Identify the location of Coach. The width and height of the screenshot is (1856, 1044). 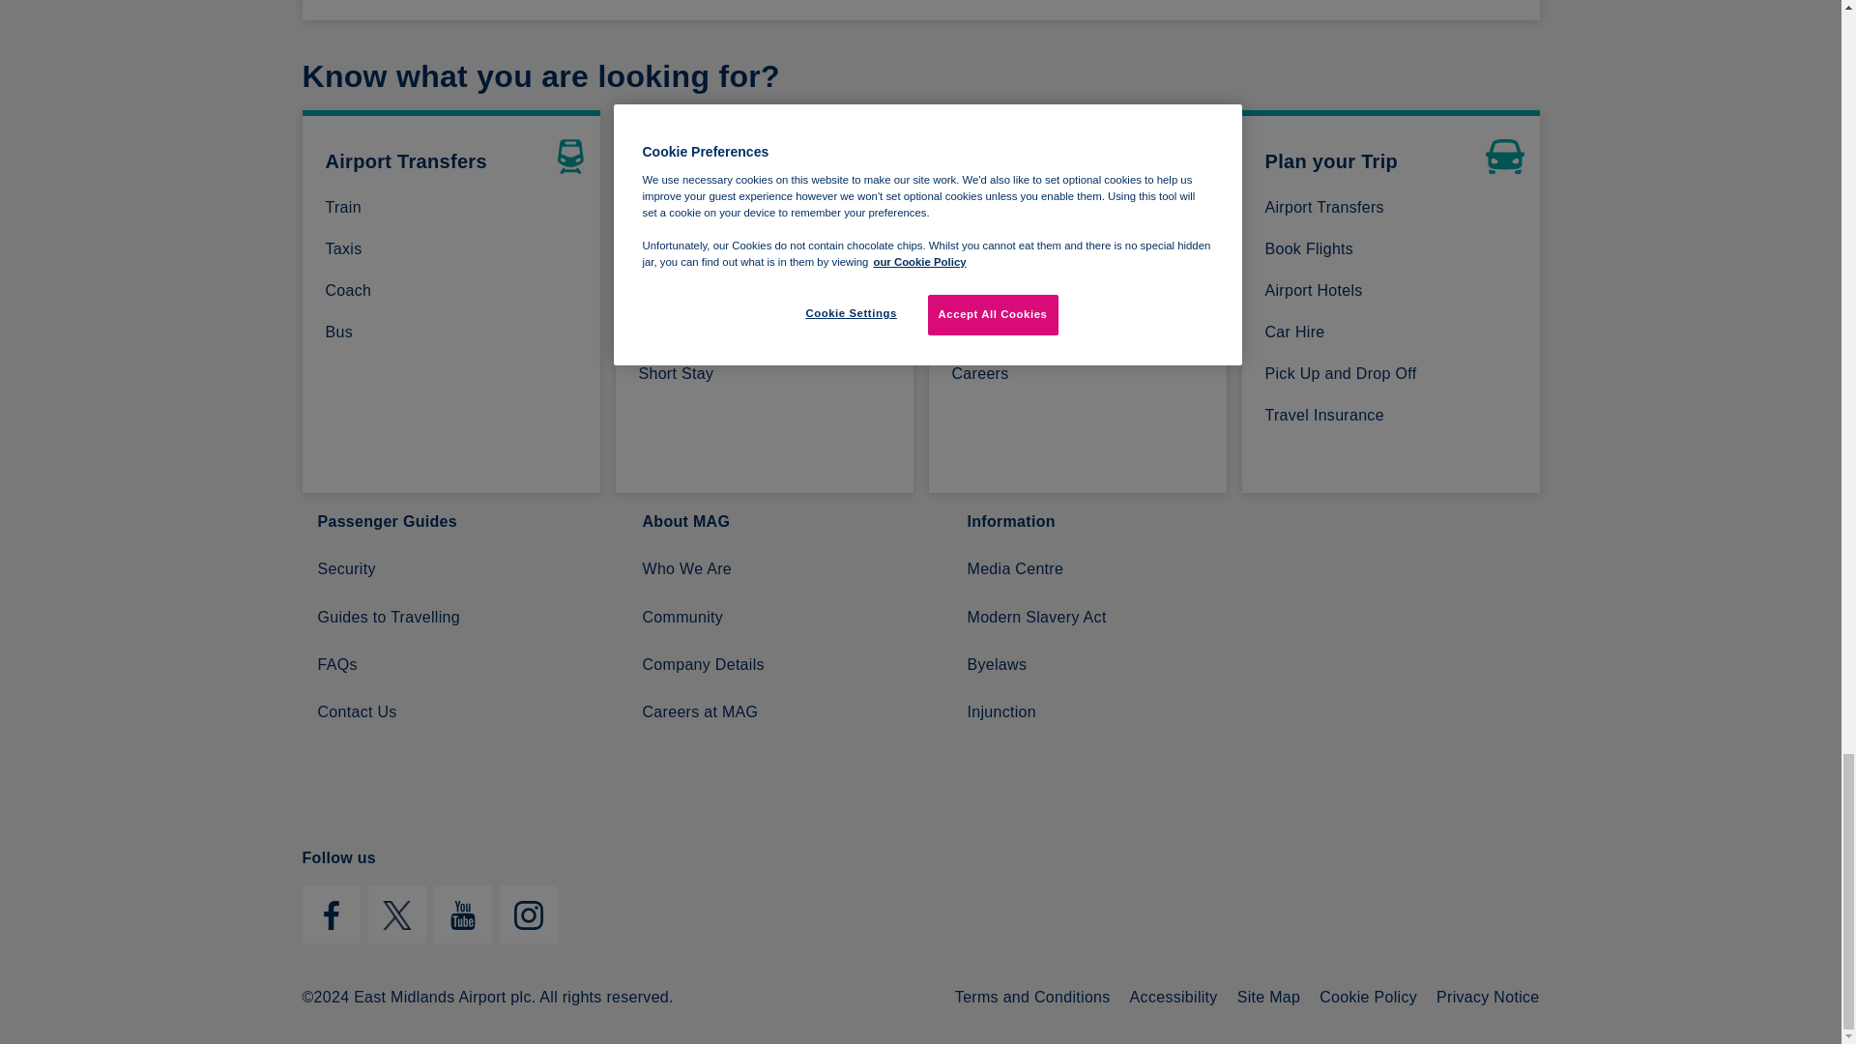
(454, 291).